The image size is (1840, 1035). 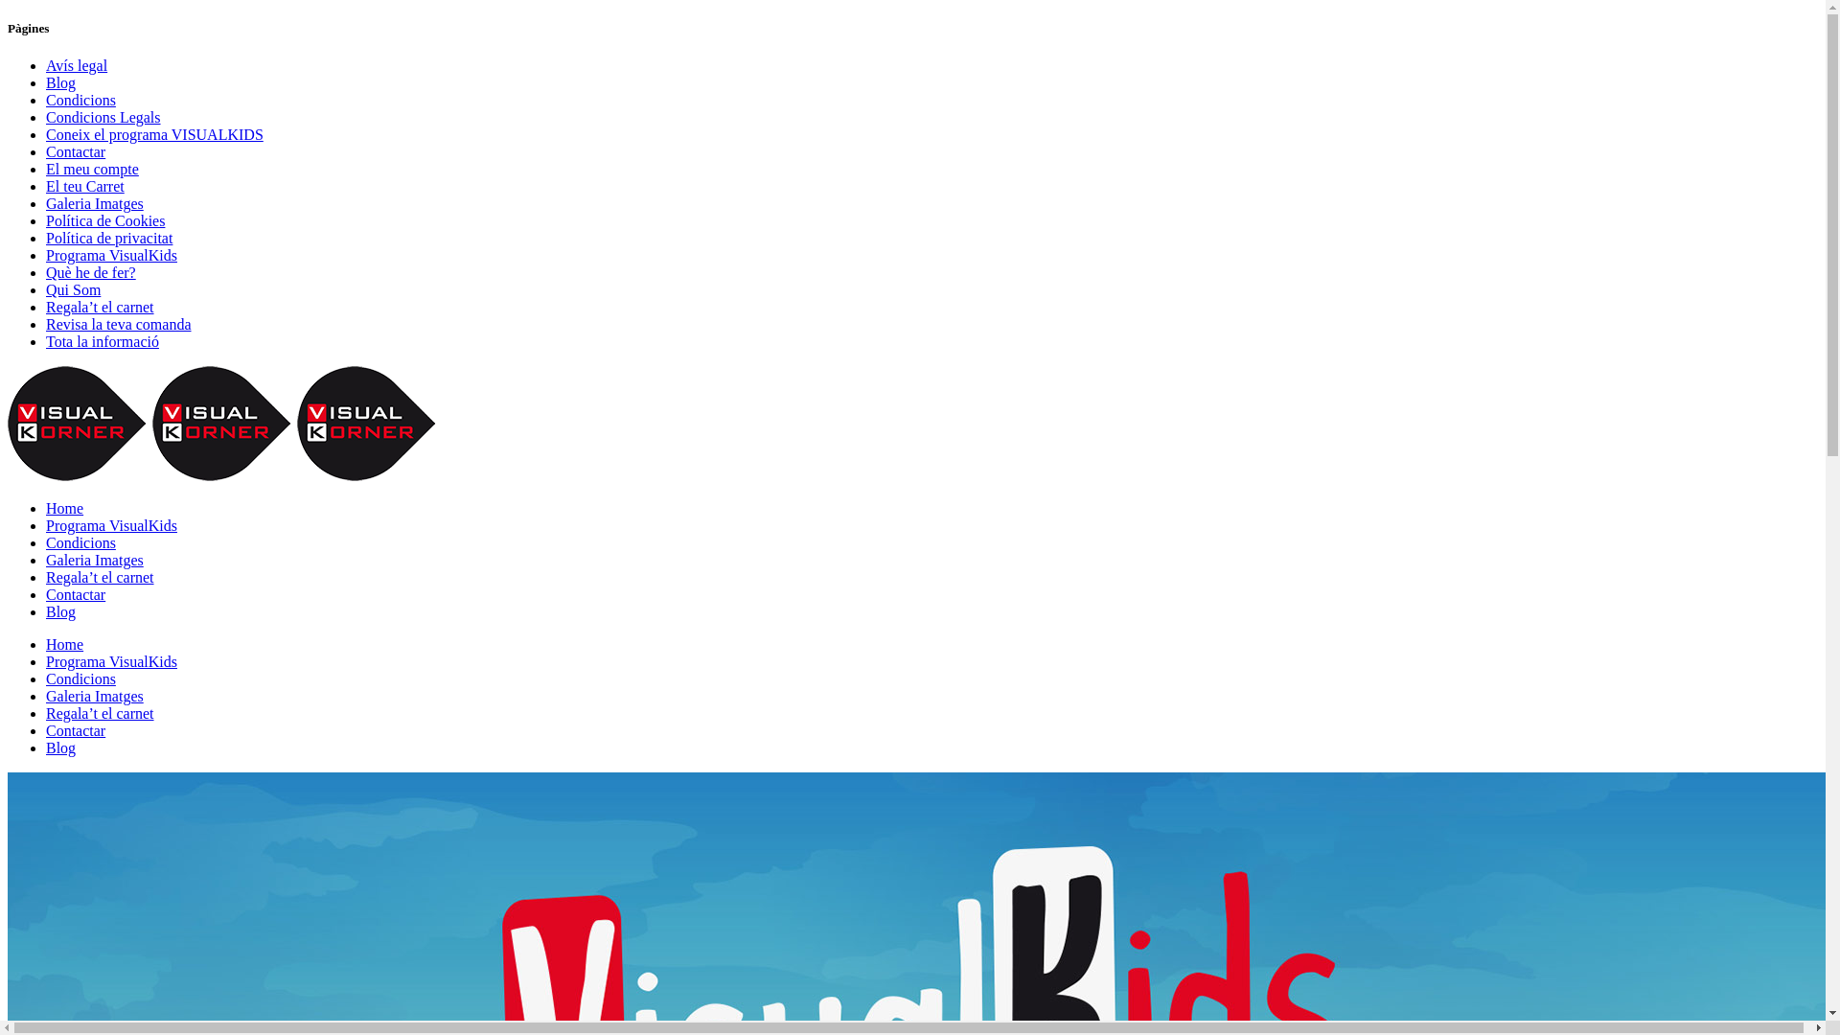 What do you see at coordinates (155, 134) in the screenshot?
I see `Coneix el programa VISUALKIDS` at bounding box center [155, 134].